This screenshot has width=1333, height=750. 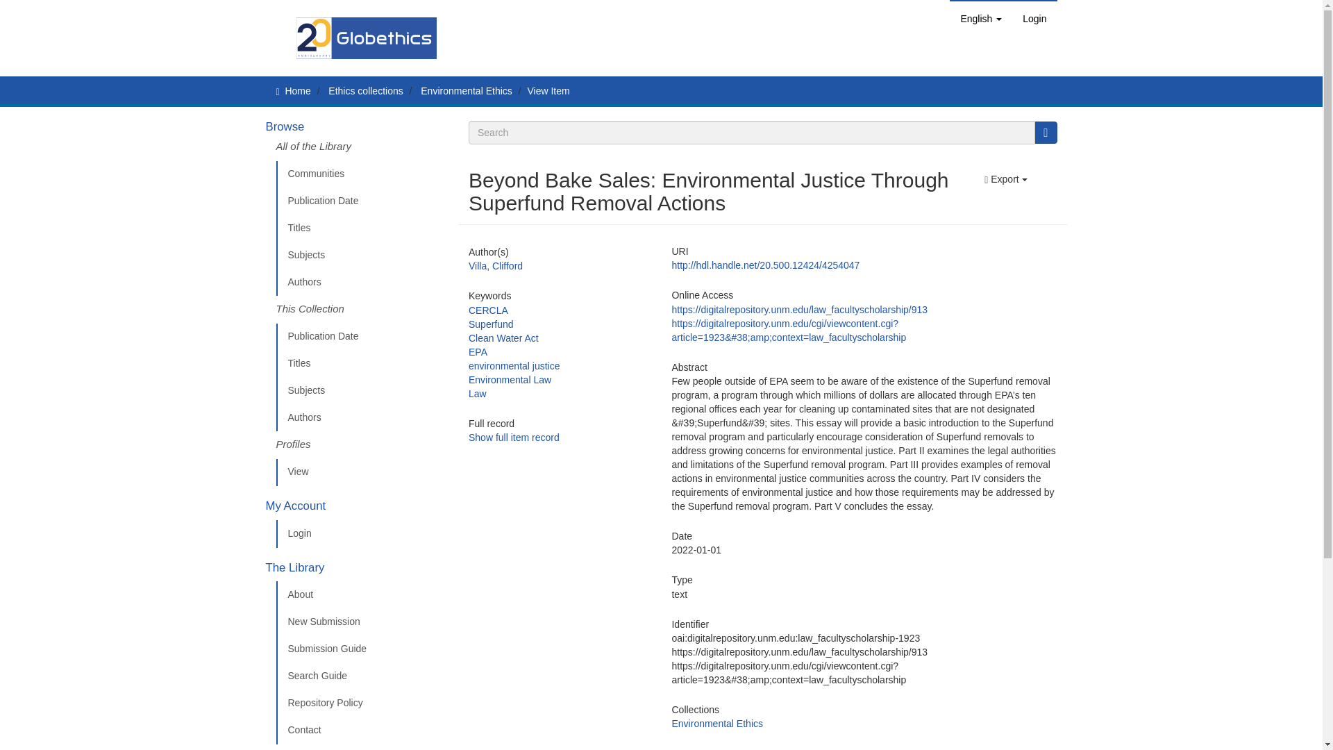 I want to click on Go, so click(x=1046, y=132).